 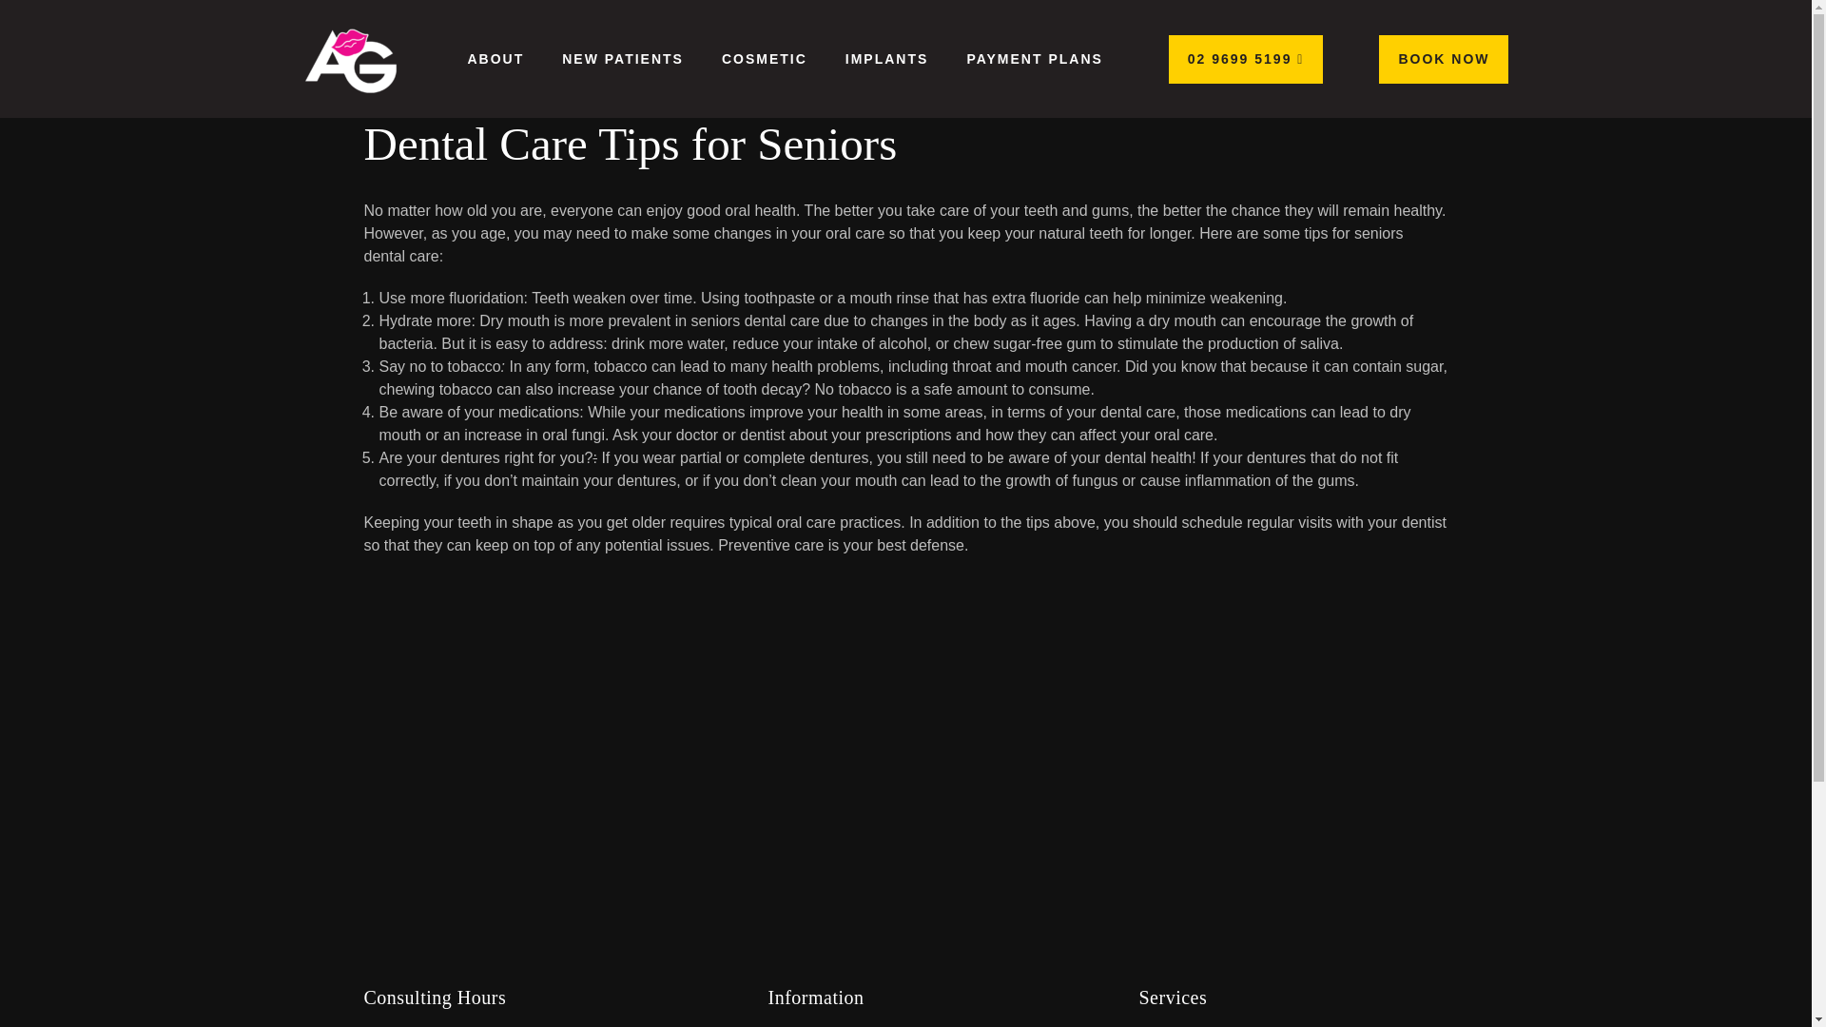 I want to click on BOOK NOW, so click(x=1443, y=58).